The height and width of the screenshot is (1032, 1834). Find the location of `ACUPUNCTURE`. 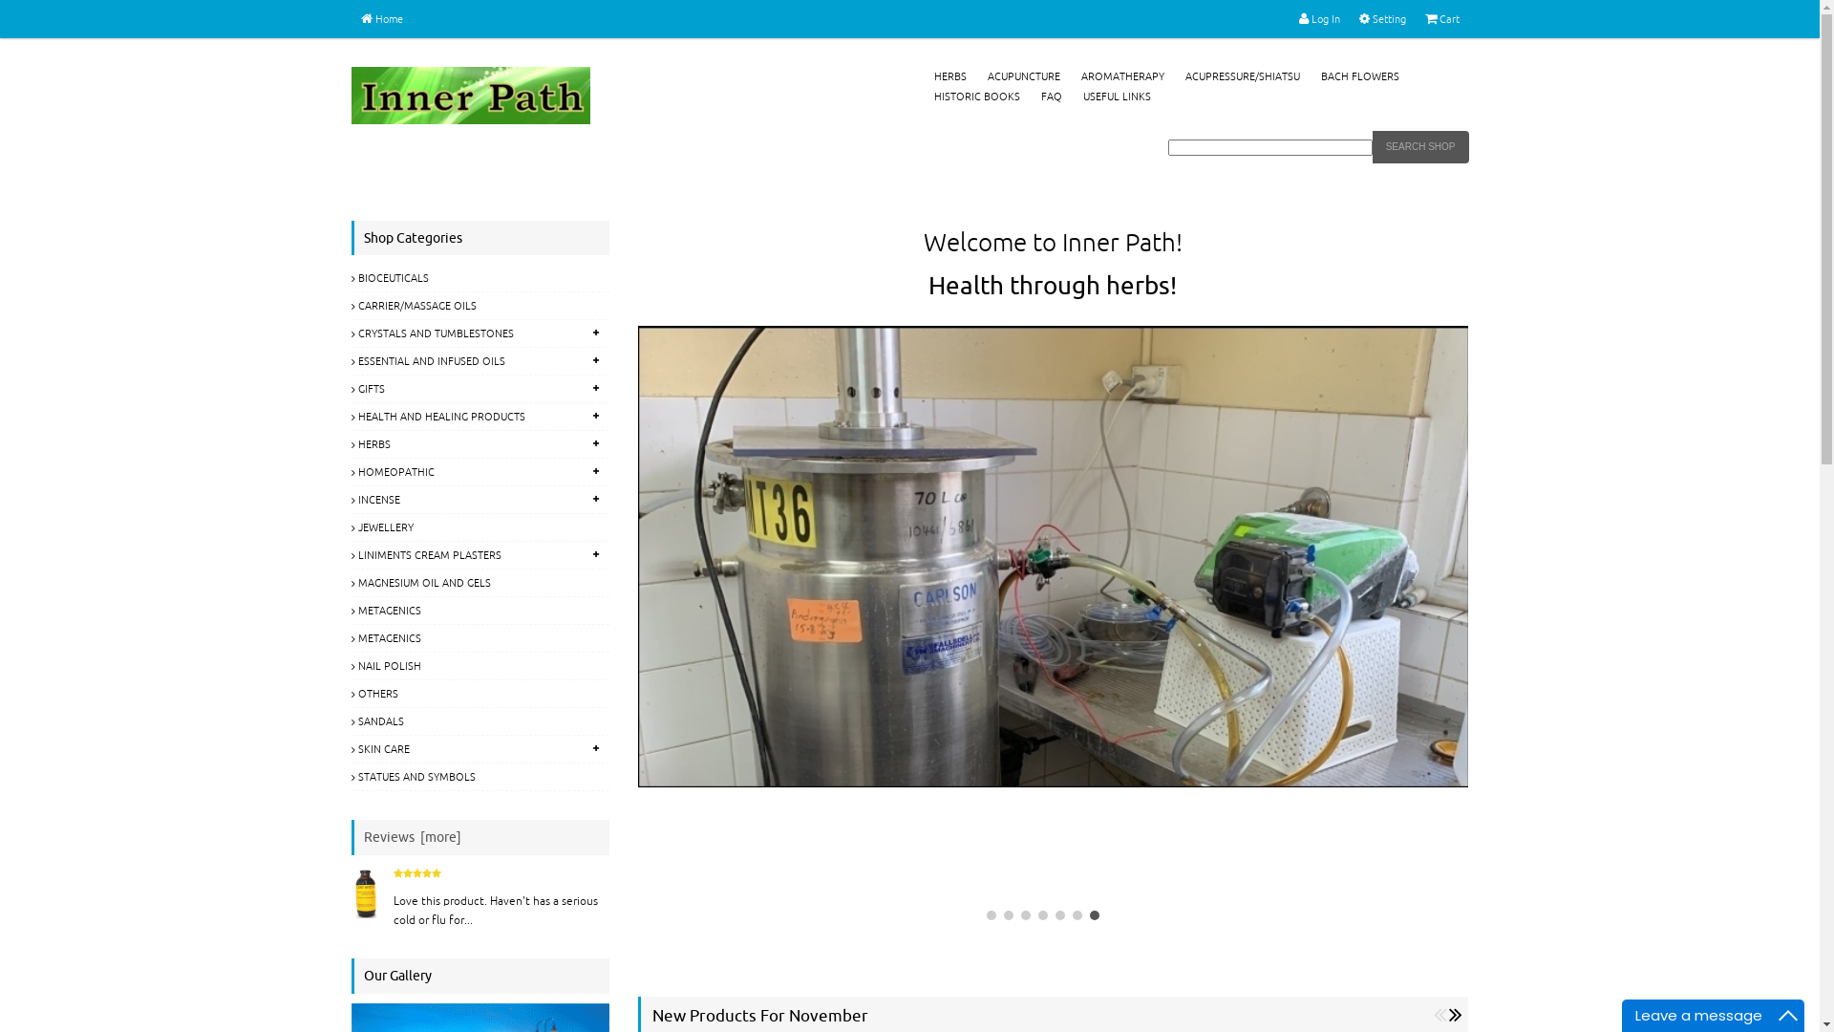

ACUPUNCTURE is located at coordinates (1024, 76).